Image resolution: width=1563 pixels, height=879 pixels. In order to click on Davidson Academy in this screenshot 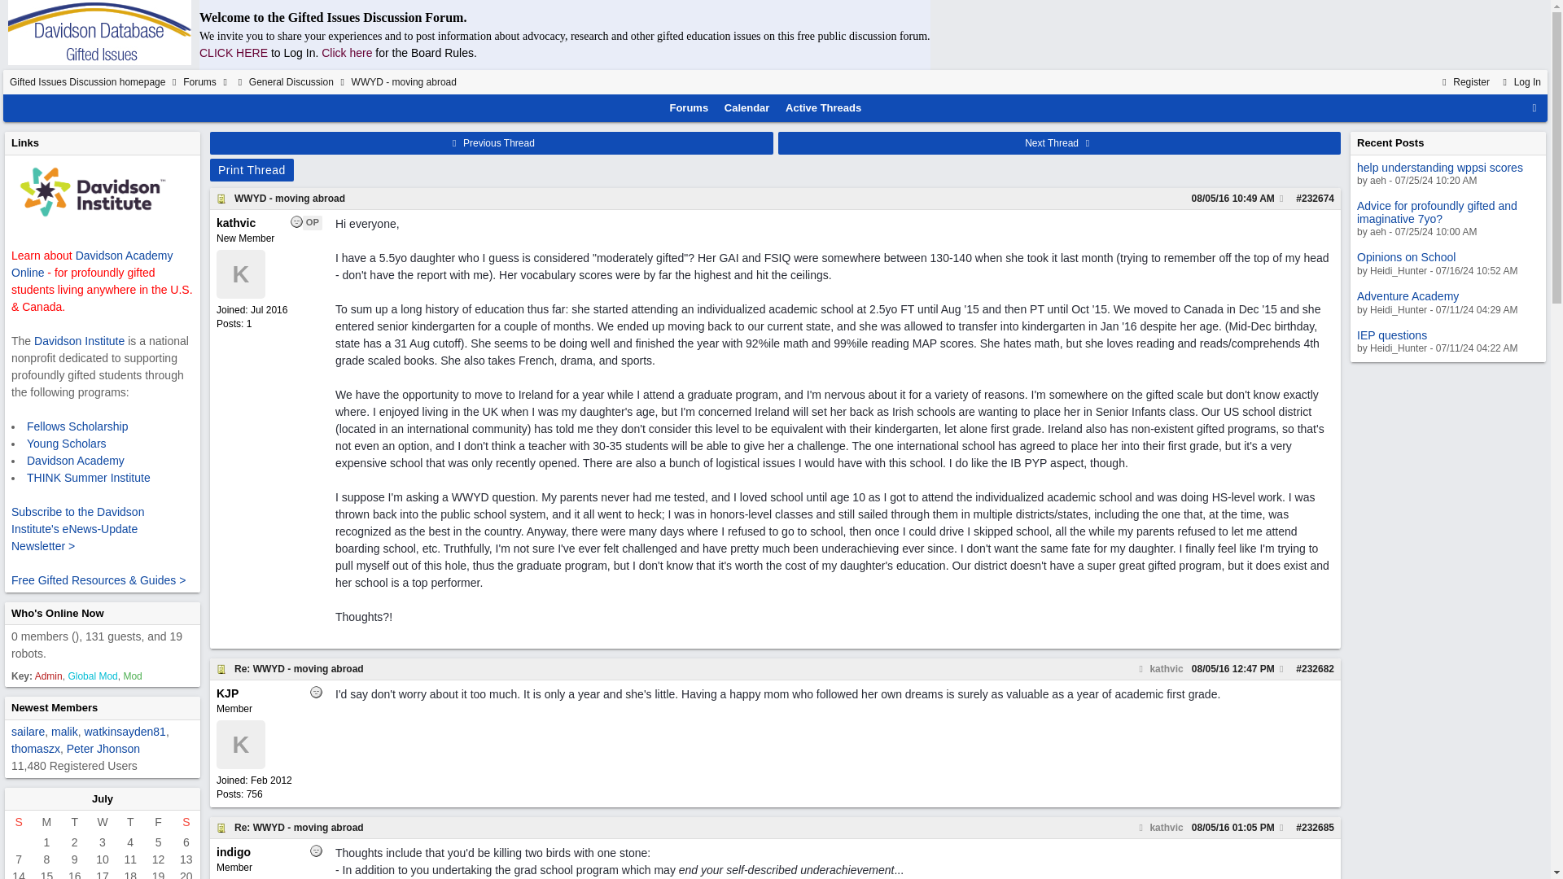, I will do `click(75, 461)`.